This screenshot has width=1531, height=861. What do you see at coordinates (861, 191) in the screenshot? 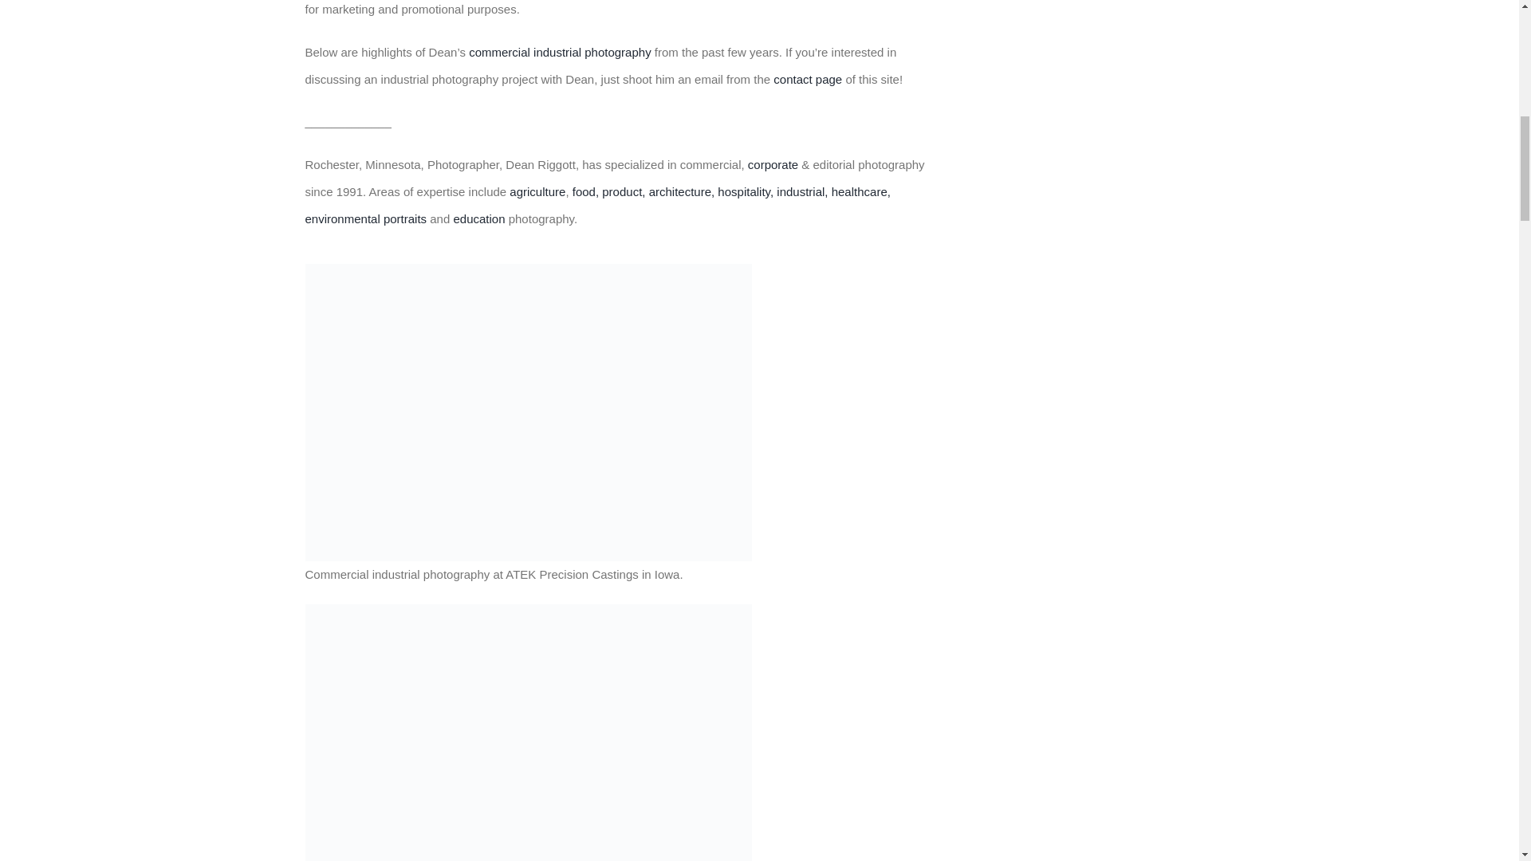
I see `healthcare,` at bounding box center [861, 191].